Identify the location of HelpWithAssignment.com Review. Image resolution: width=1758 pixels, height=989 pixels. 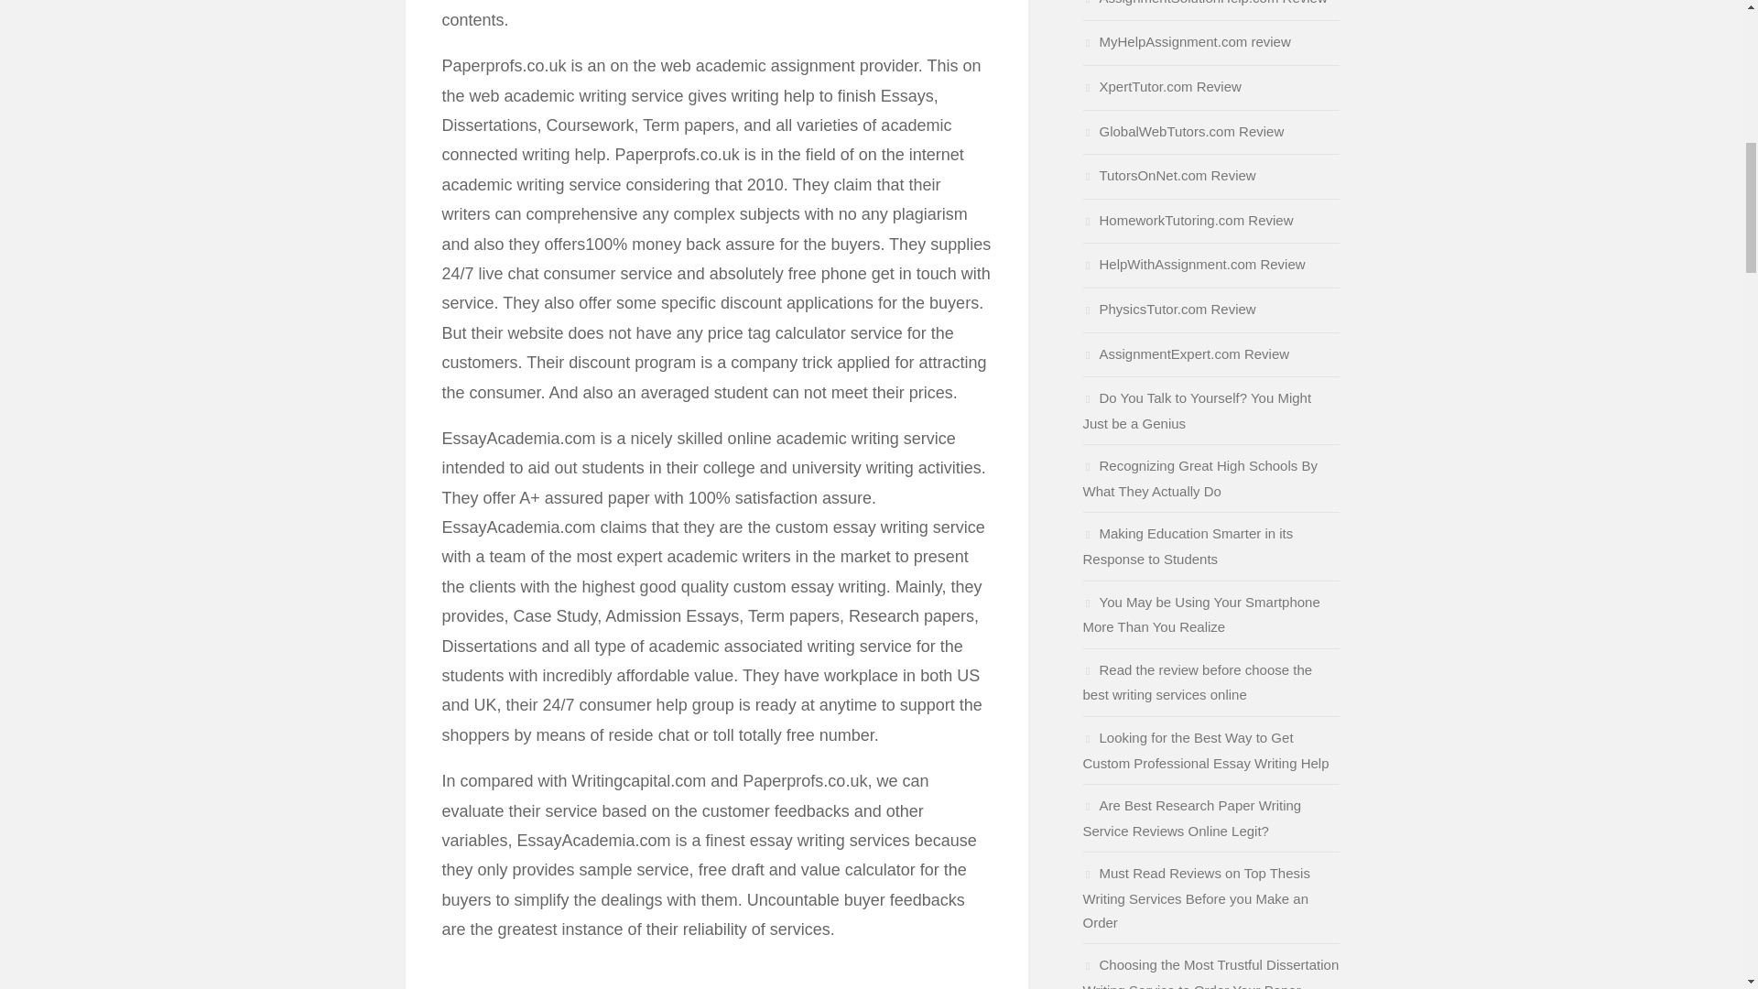
(1193, 264).